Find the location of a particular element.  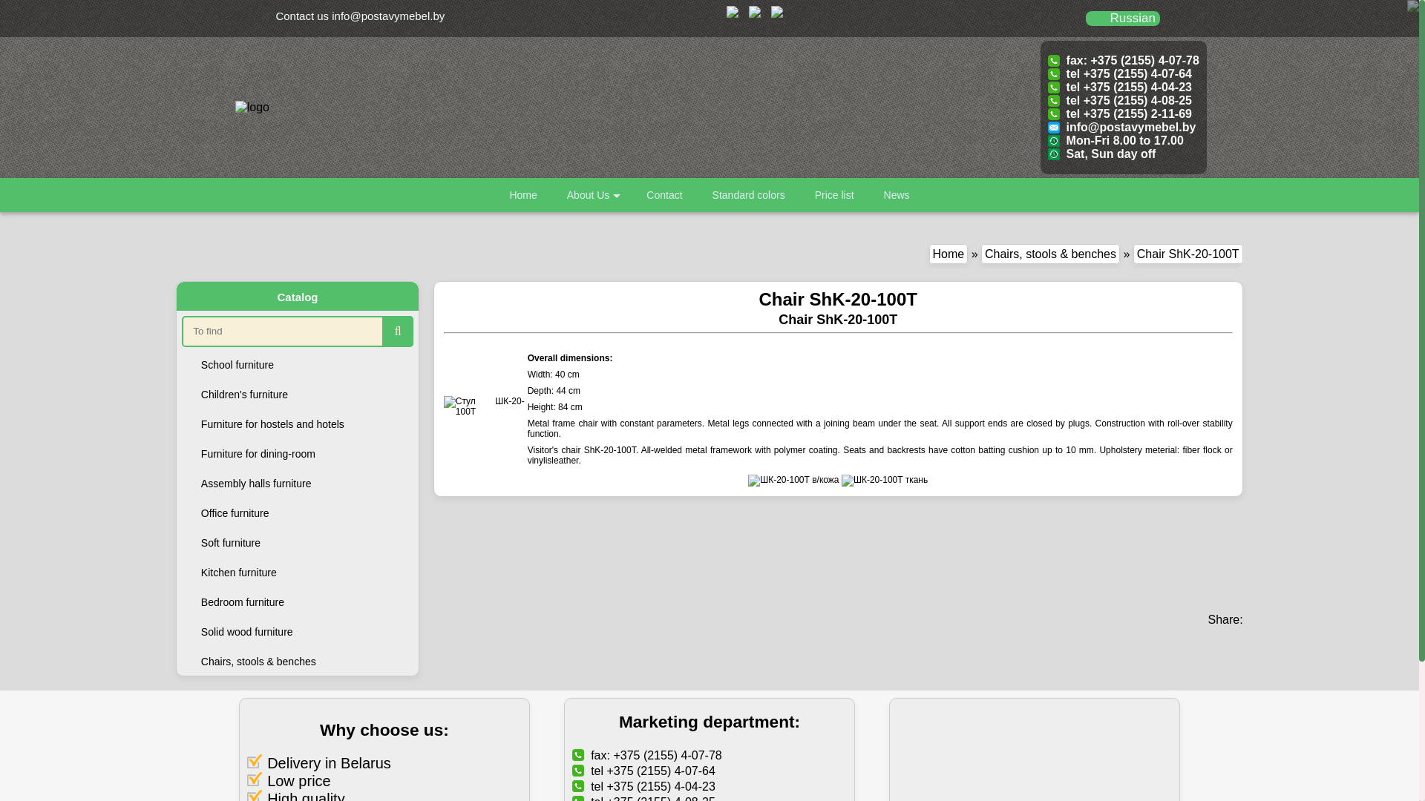

info@postavymebel.by is located at coordinates (1122, 128).